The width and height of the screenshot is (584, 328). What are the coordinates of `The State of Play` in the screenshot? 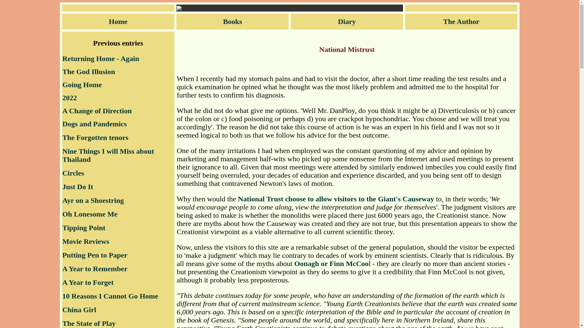 It's located at (89, 323).